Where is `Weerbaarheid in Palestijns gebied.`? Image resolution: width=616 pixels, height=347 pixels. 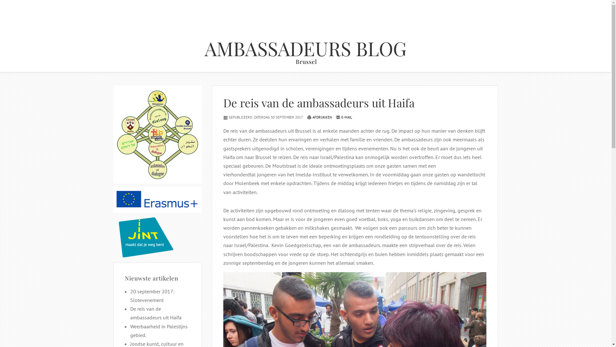 Weerbaarheid in Palestijns gebied. is located at coordinates (159, 331).